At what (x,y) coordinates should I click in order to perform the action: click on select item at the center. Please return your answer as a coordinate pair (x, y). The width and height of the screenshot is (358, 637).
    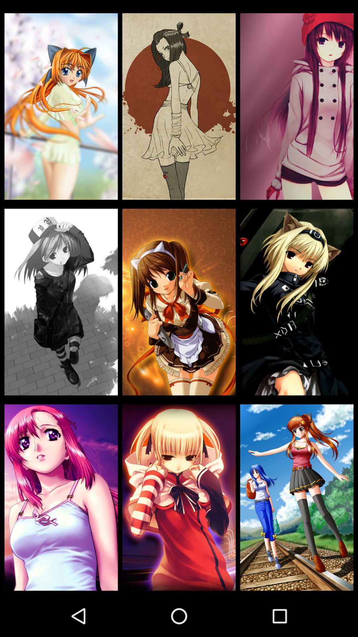
    Looking at the image, I should click on (179, 302).